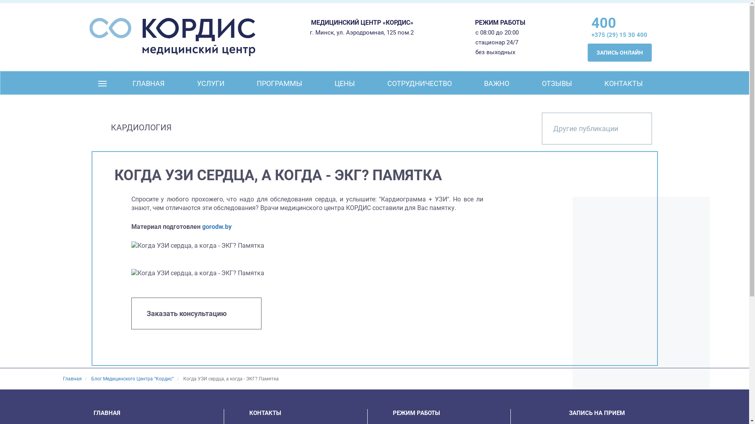  What do you see at coordinates (619, 23) in the screenshot?
I see `400` at bounding box center [619, 23].